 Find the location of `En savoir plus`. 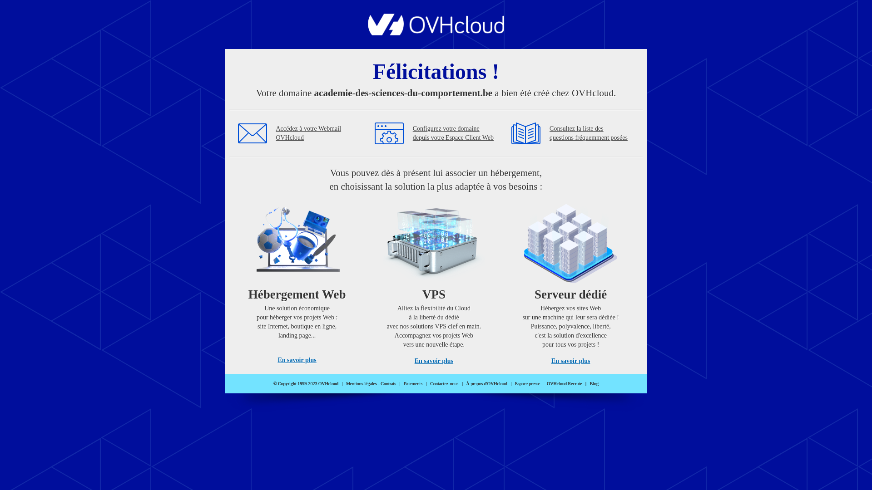

En savoir plus is located at coordinates (297, 360).